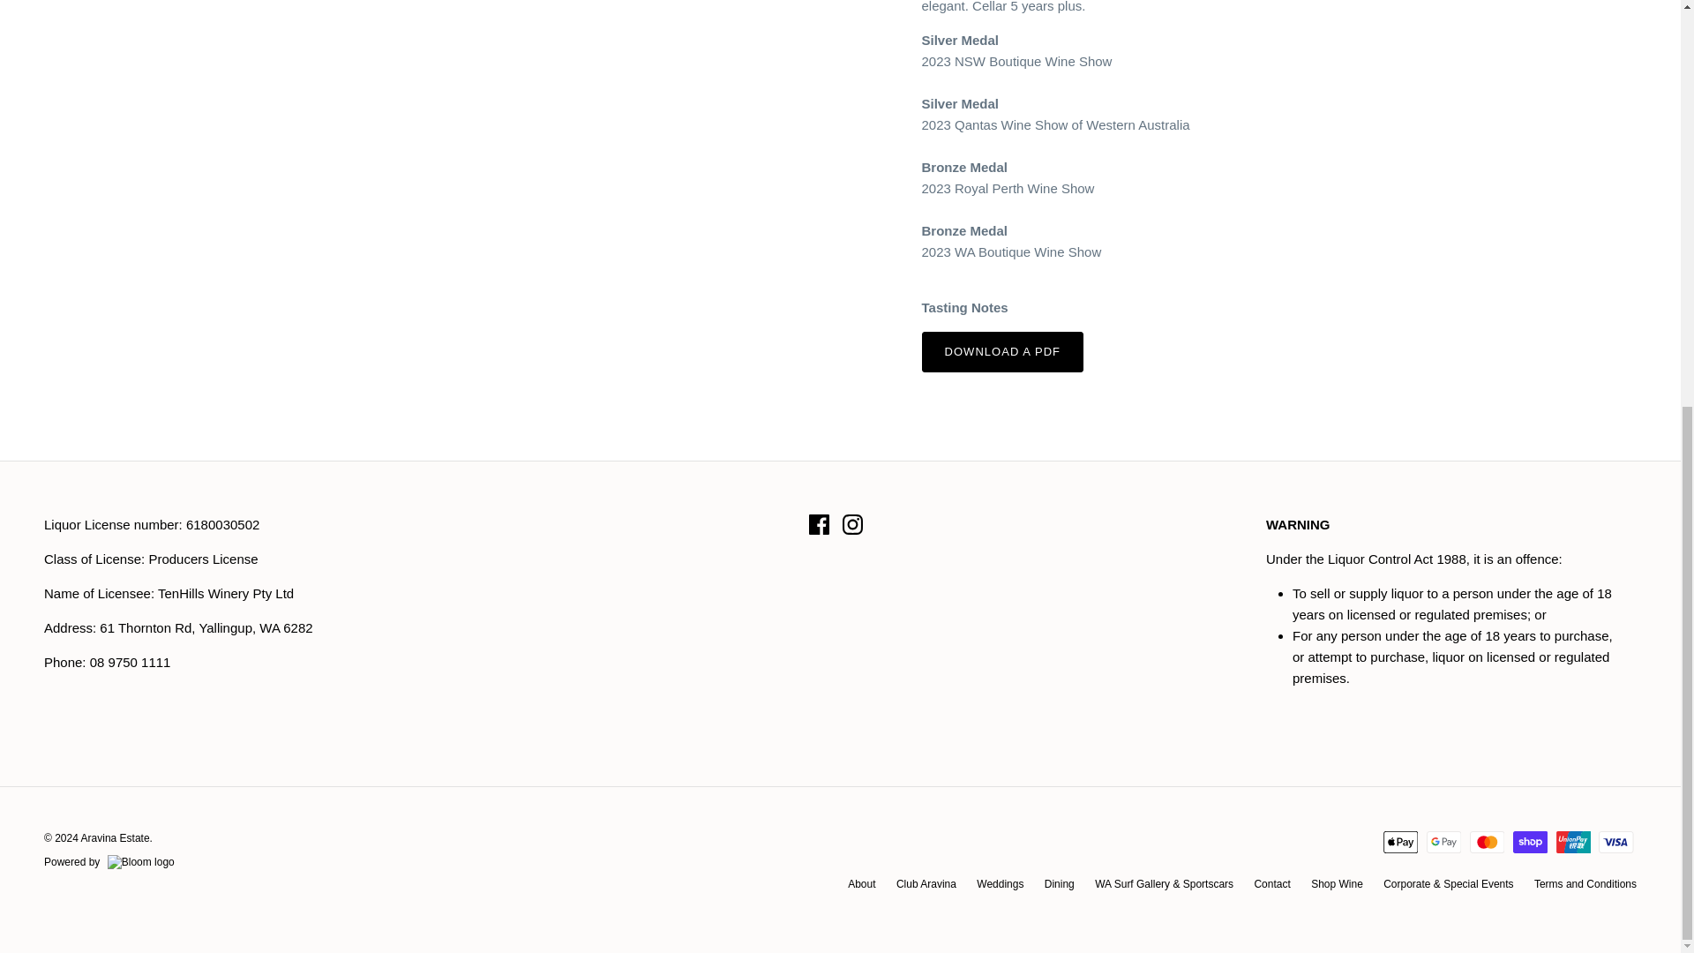 The width and height of the screenshot is (1694, 953). What do you see at coordinates (1530, 842) in the screenshot?
I see `Shop Pay` at bounding box center [1530, 842].